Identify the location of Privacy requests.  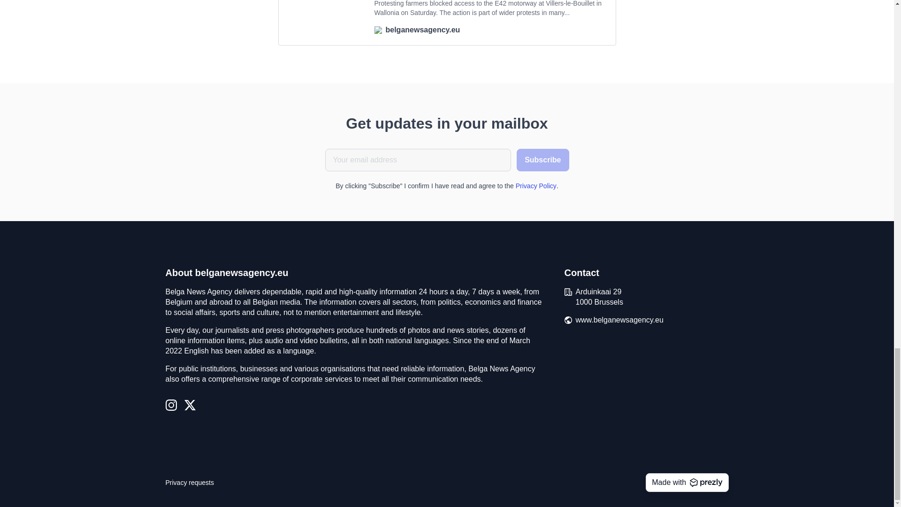
(189, 483).